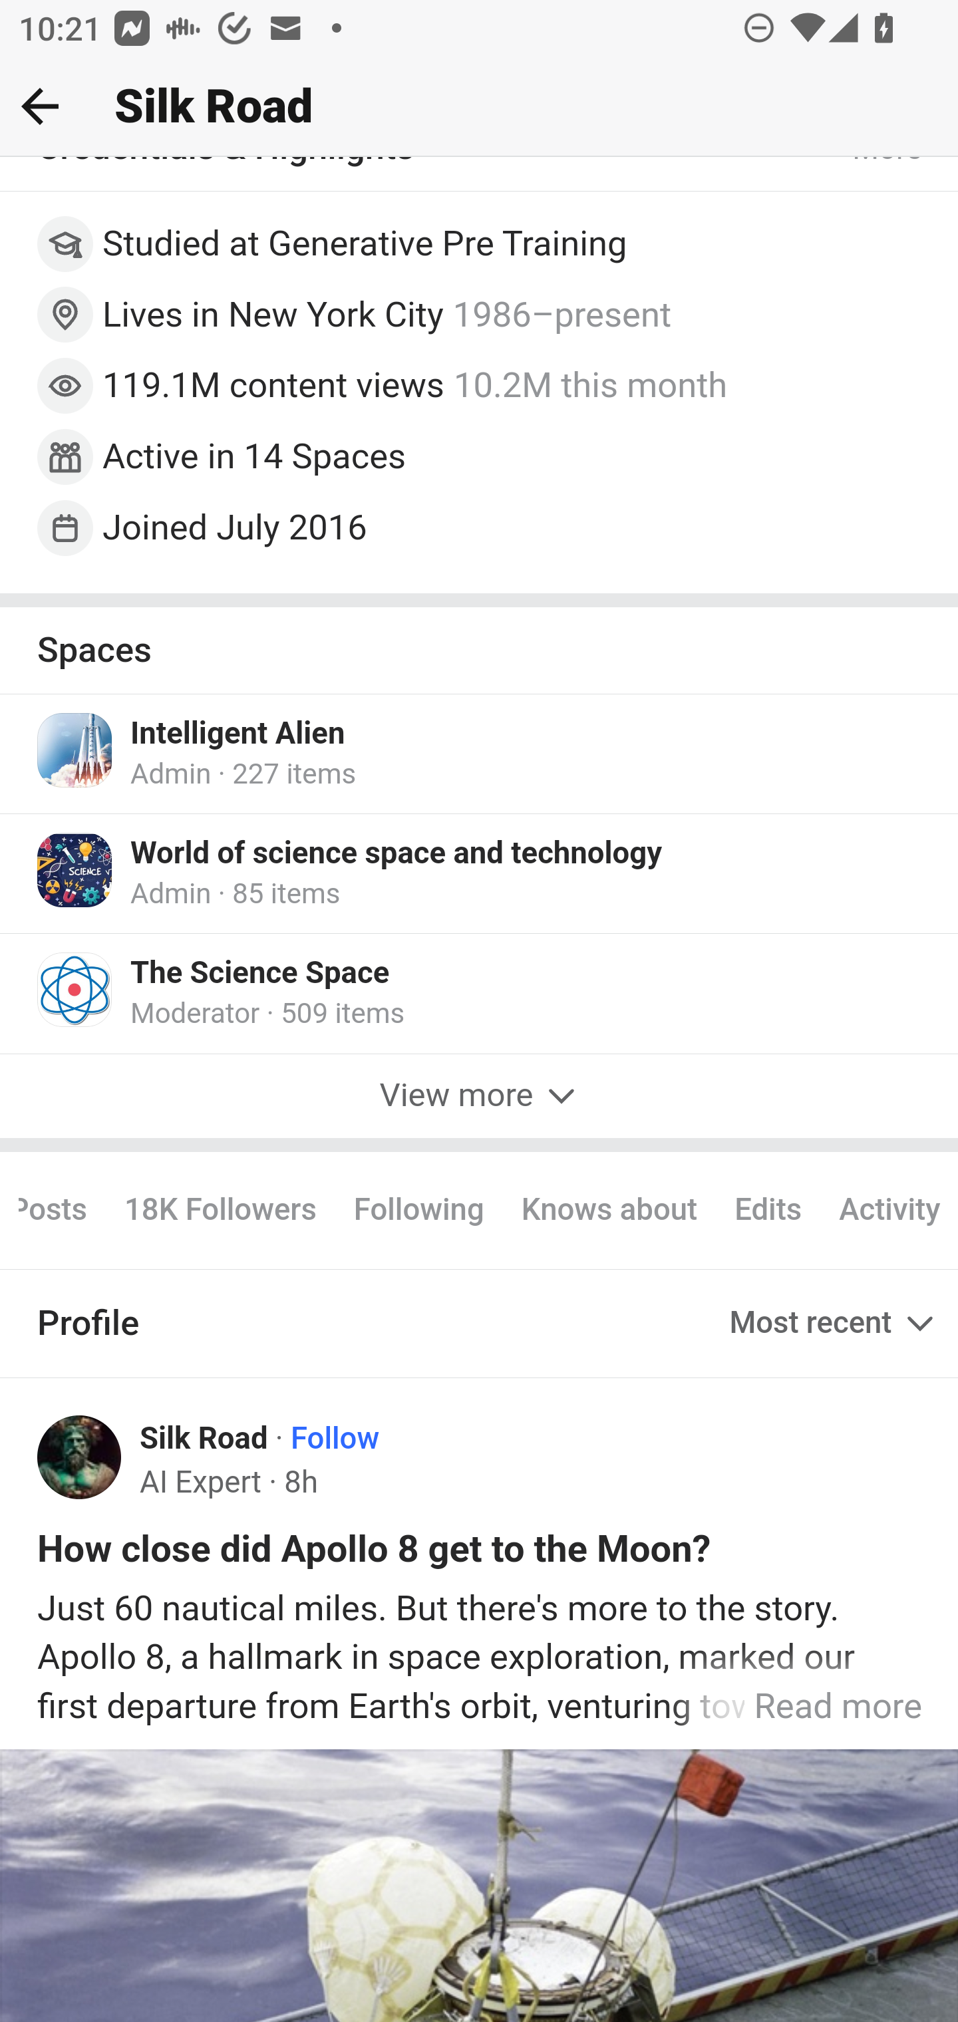 The width and height of the screenshot is (958, 2022). What do you see at coordinates (76, 873) in the screenshot?
I see `Icon for World of science space and technology` at bounding box center [76, 873].